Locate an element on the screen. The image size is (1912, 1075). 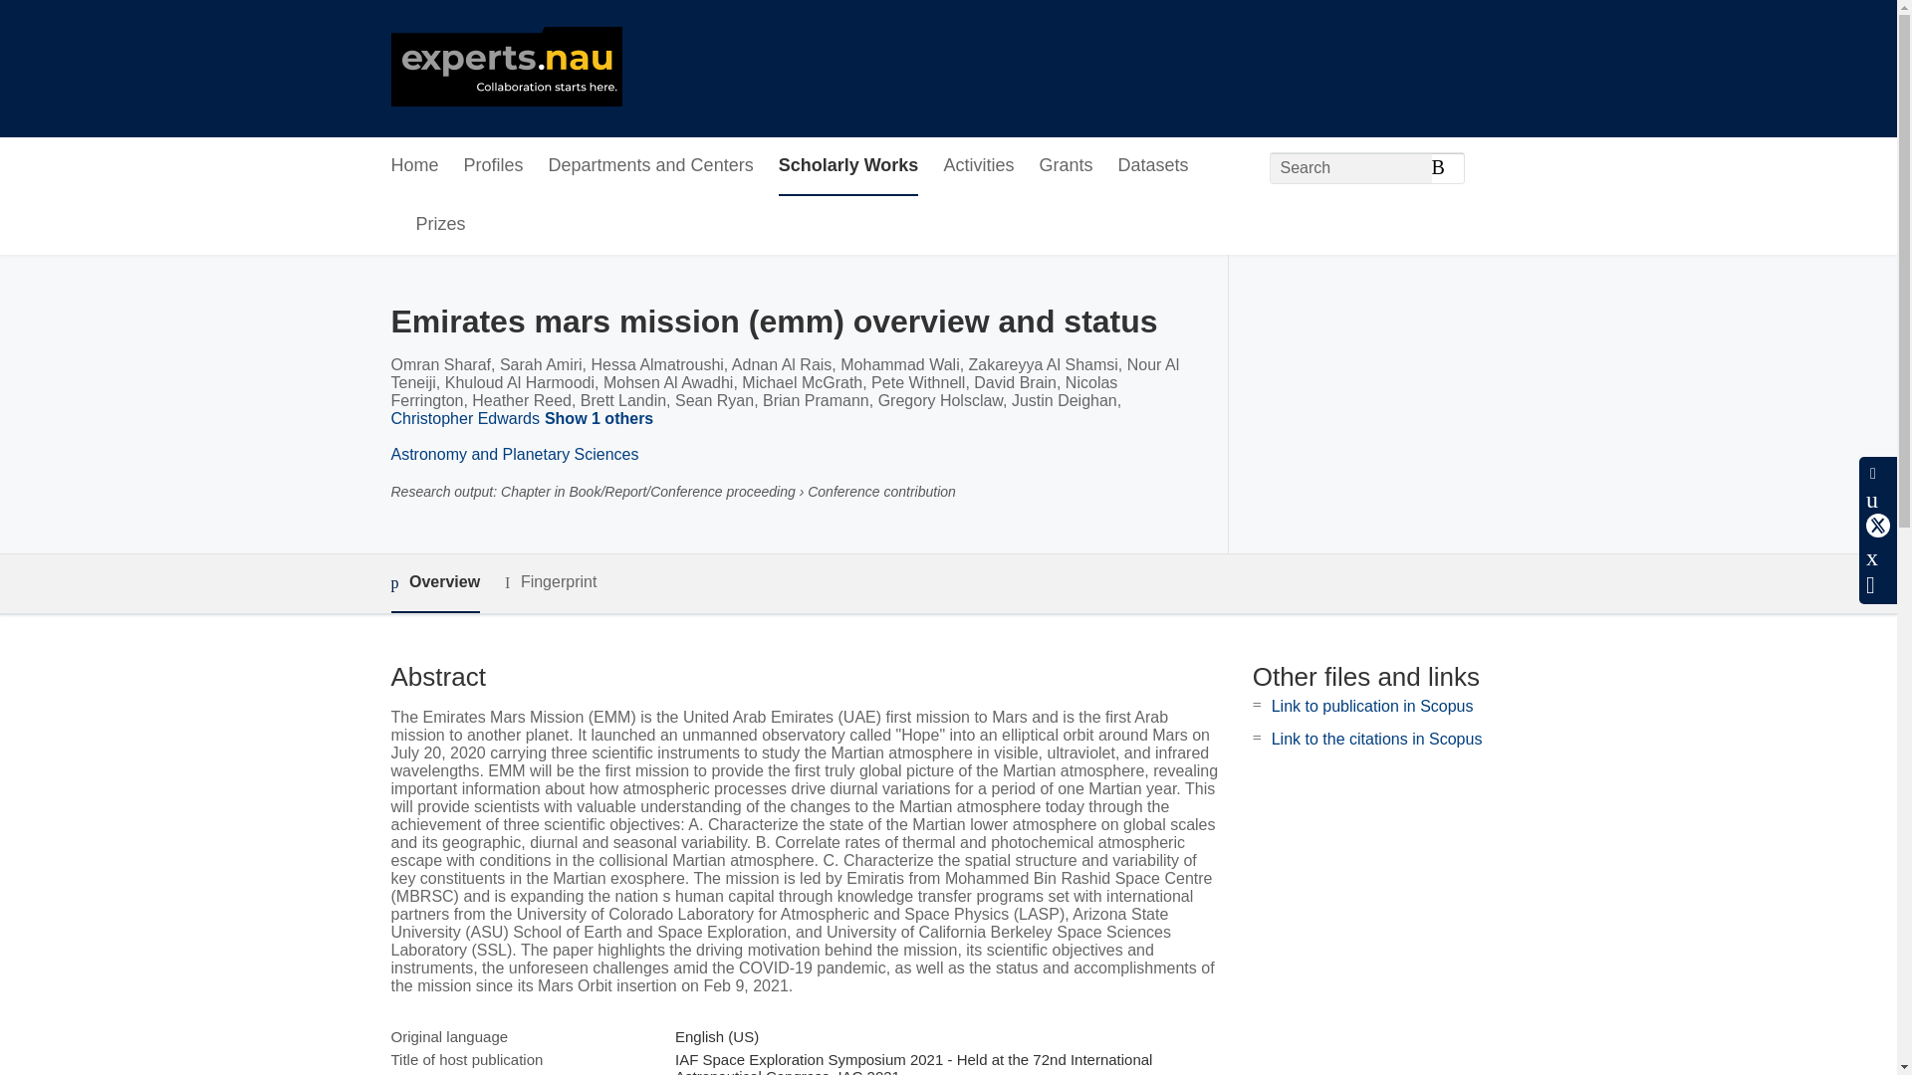
Christopher Edwards is located at coordinates (464, 418).